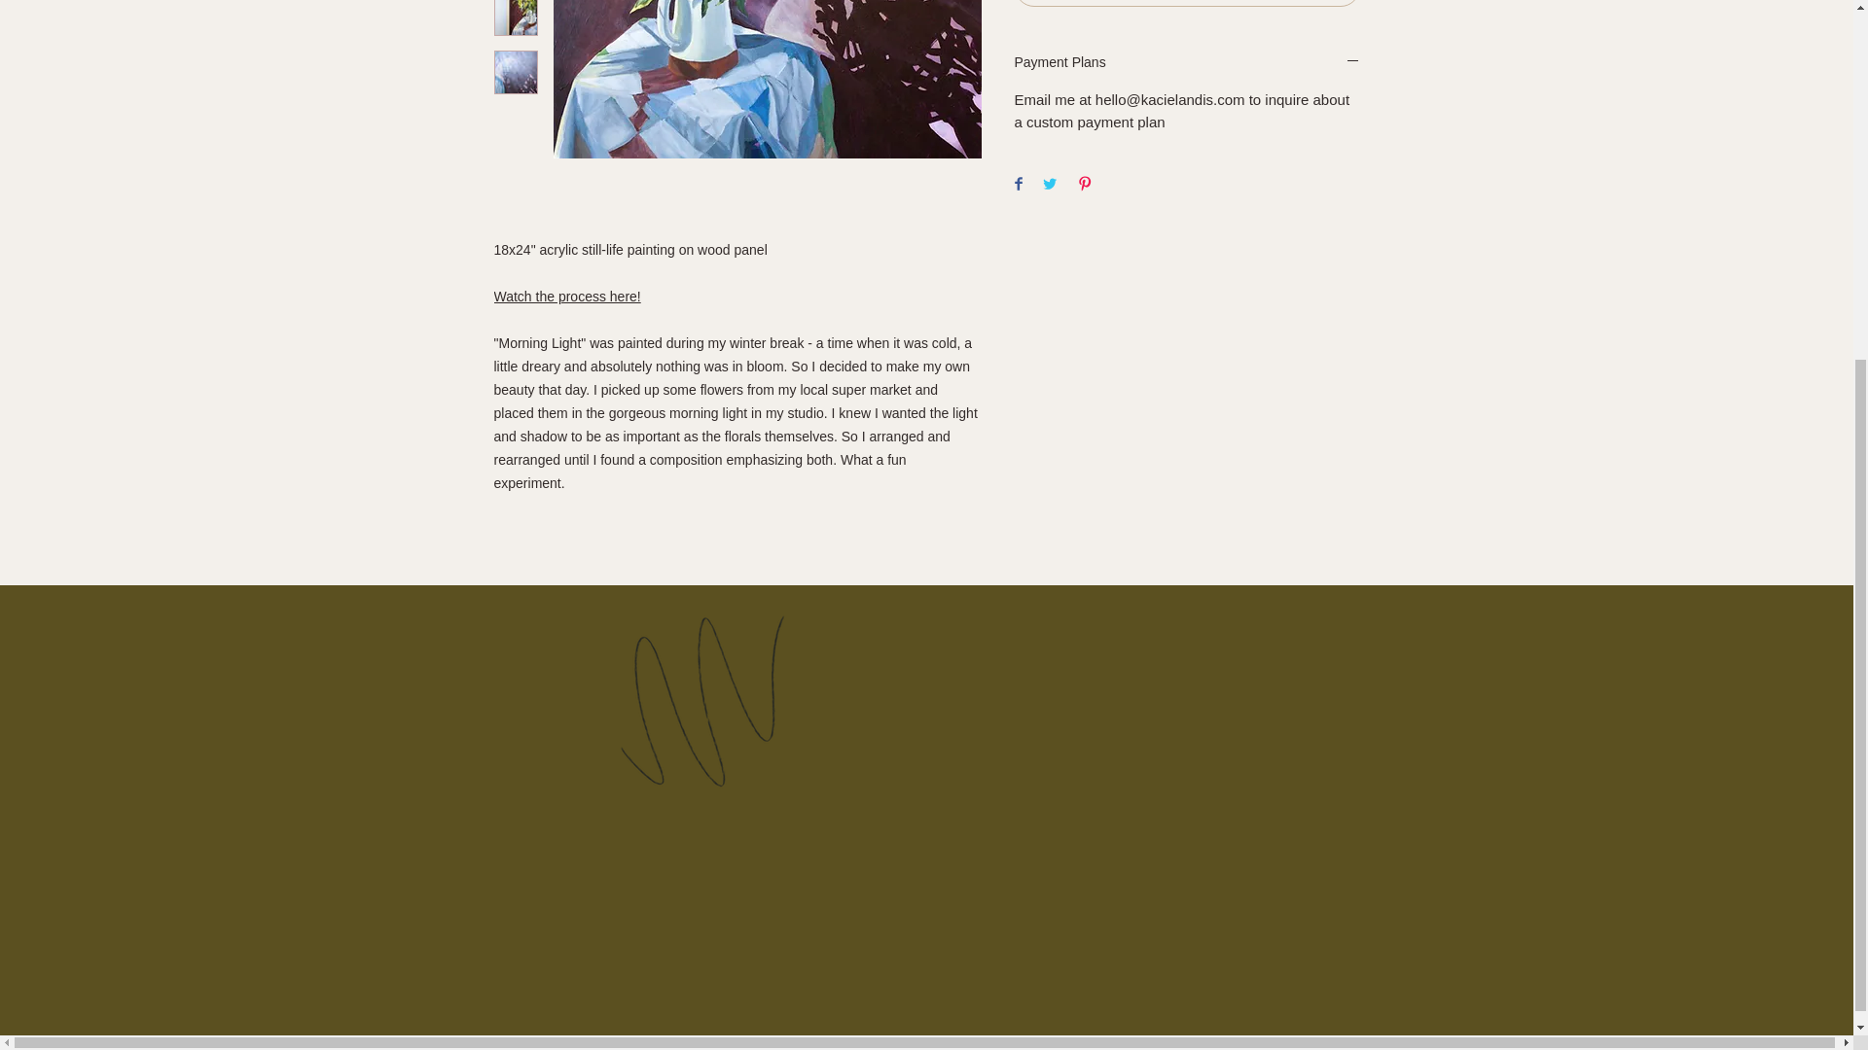 The height and width of the screenshot is (1050, 1868). What do you see at coordinates (1187, 3) in the screenshot?
I see `Buy Now` at bounding box center [1187, 3].